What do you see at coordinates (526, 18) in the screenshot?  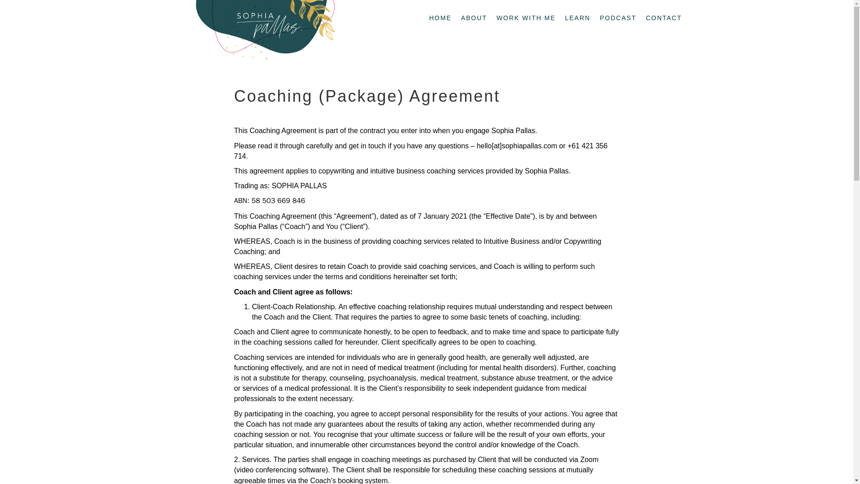 I see `WORK WITH ME` at bounding box center [526, 18].